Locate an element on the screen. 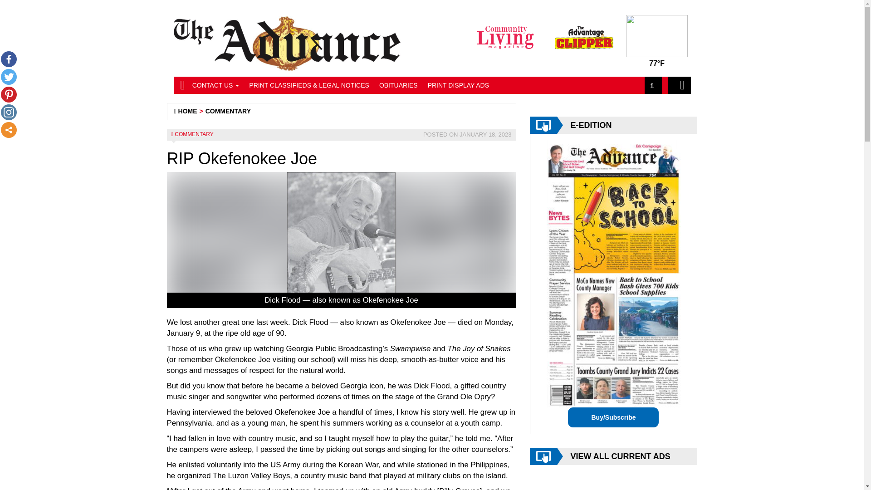 Image resolution: width=871 pixels, height=490 pixels. CONTACT US is located at coordinates (216, 85).